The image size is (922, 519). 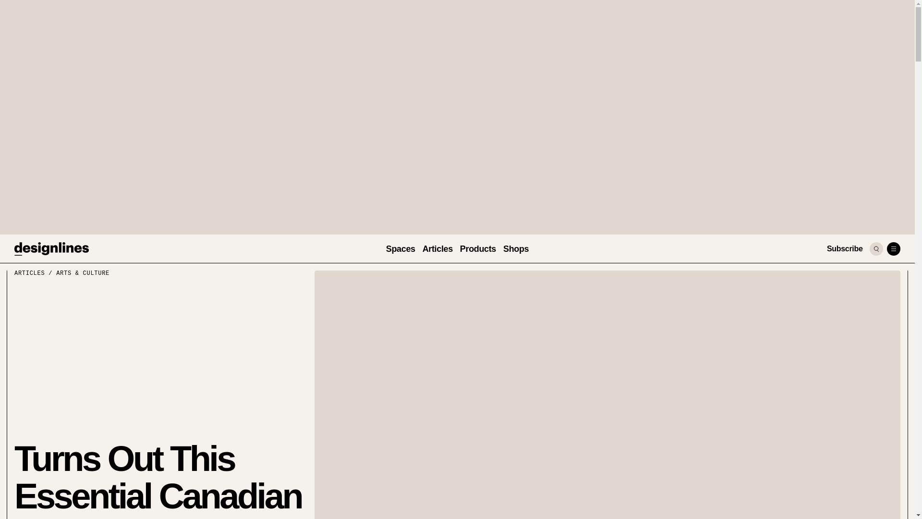 I want to click on Articles, so click(x=437, y=249).